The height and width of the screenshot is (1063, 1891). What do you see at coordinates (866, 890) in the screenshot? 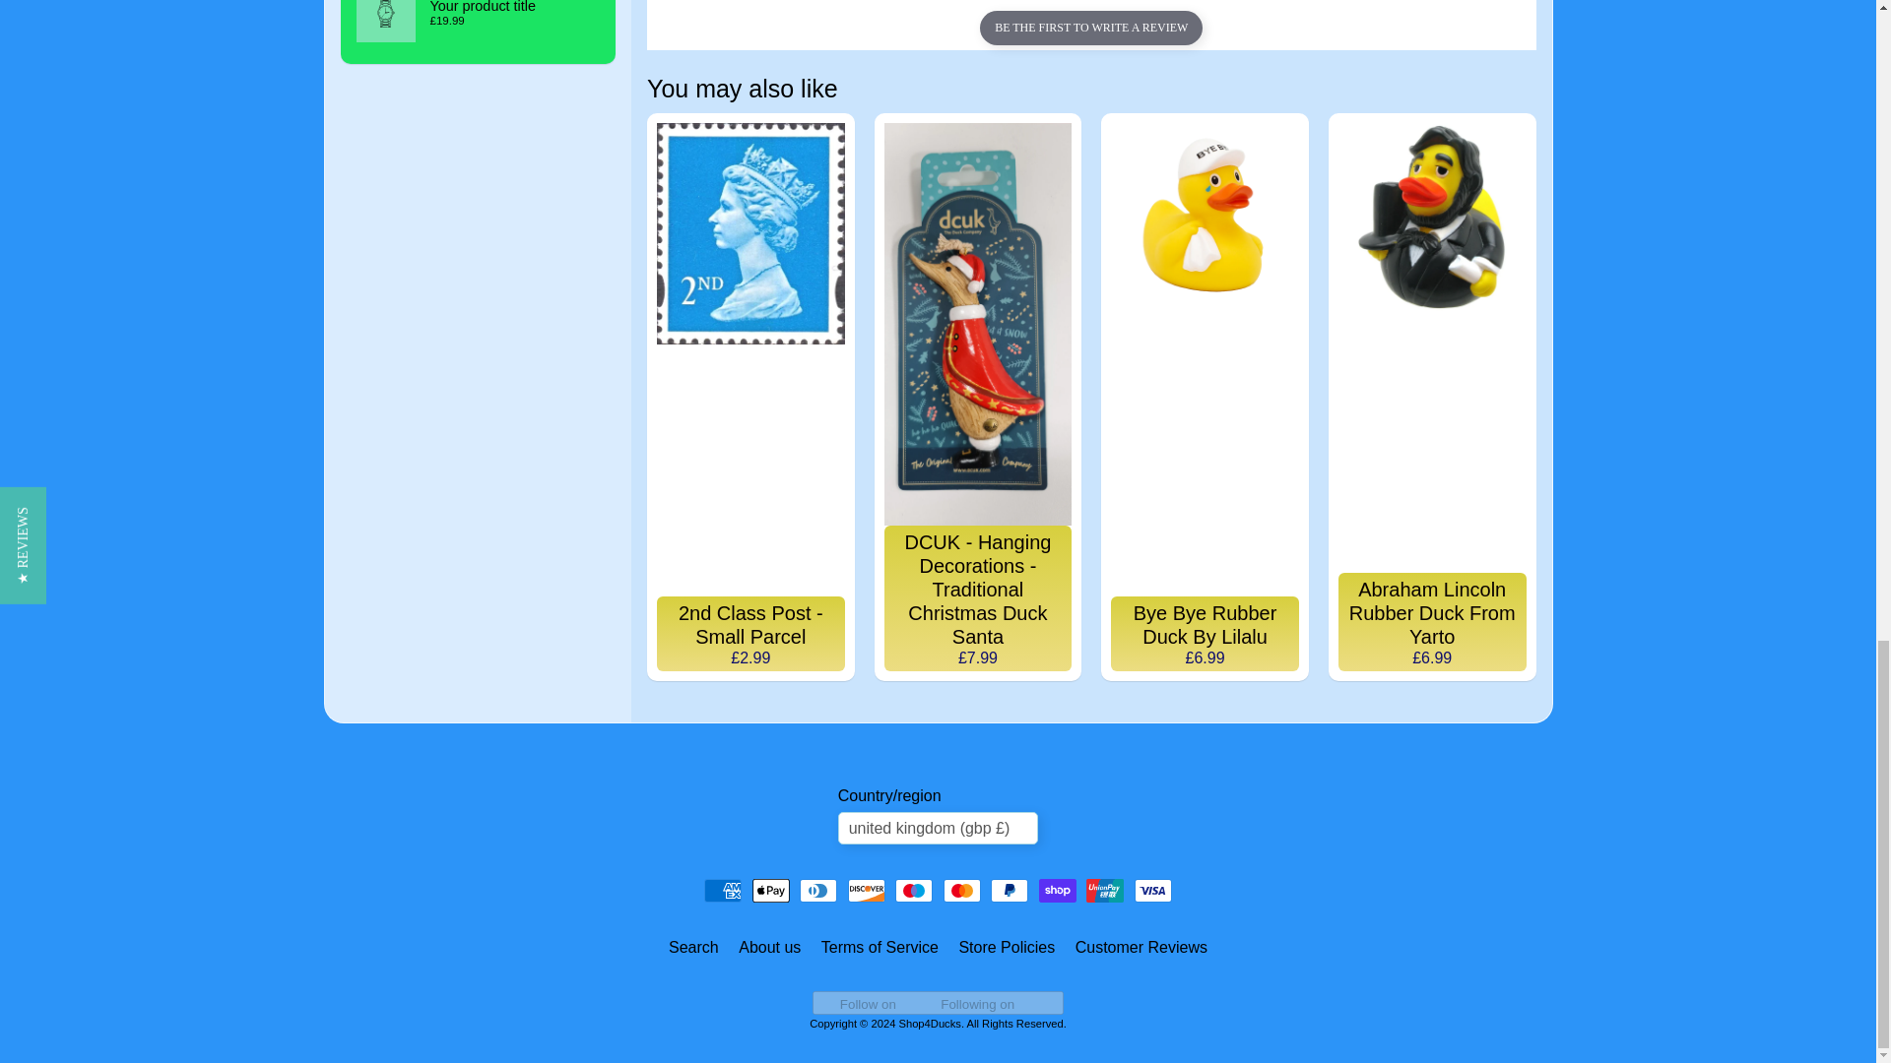
I see `Discover` at bounding box center [866, 890].